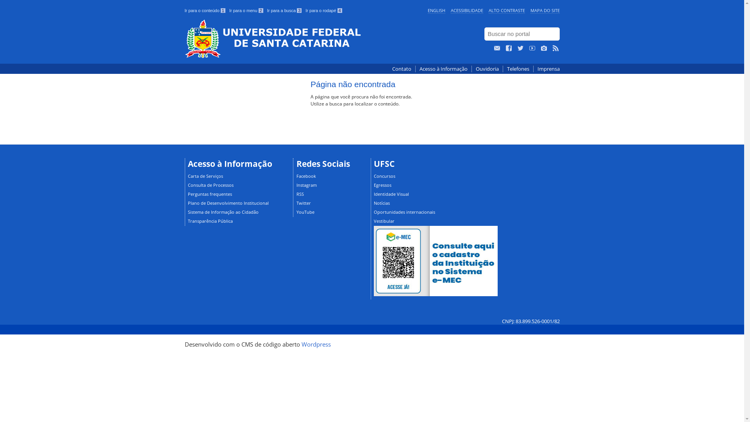  Describe the element at coordinates (384, 221) in the screenshot. I see `Vestibular` at that location.